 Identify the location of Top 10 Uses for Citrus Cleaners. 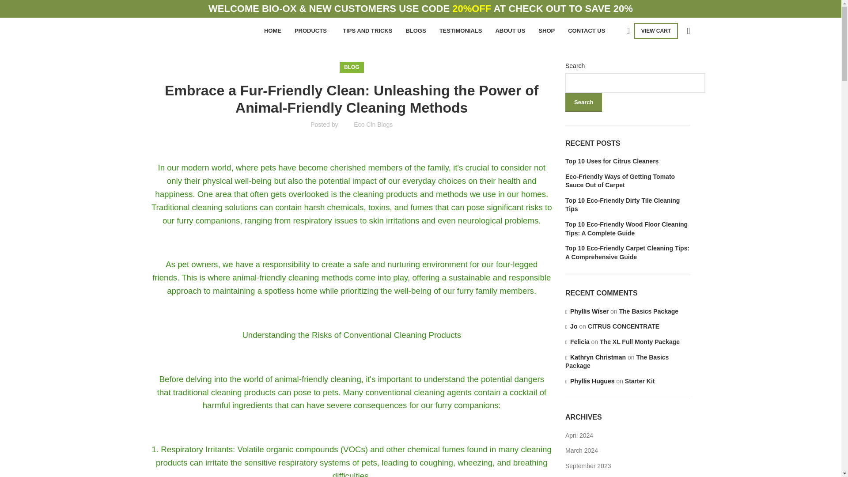
(628, 162).